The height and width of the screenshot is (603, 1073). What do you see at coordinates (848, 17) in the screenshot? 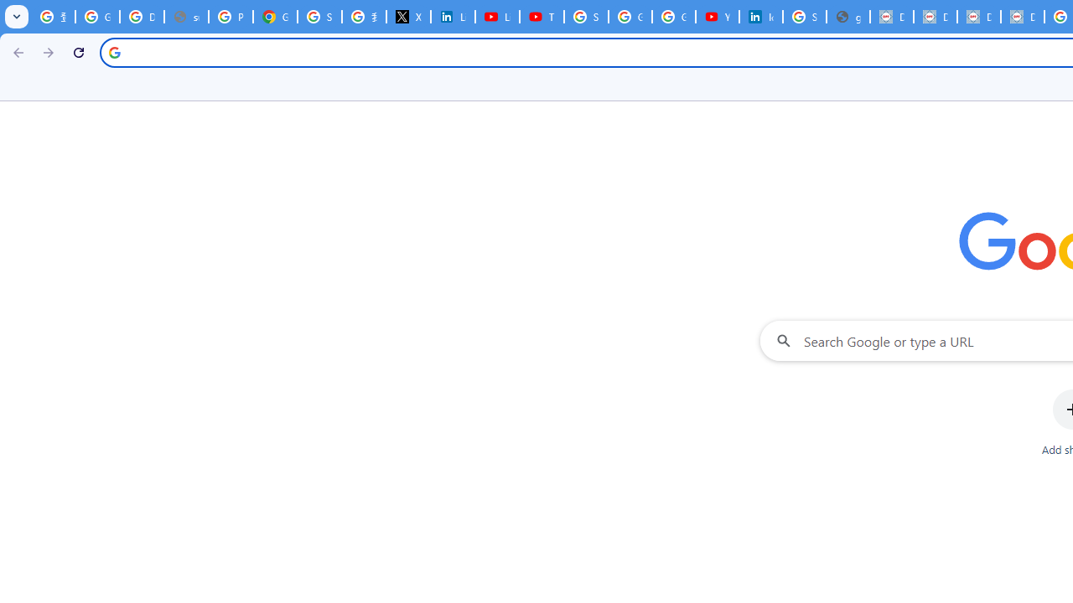
I see `google_privacy_policy_en.pdf` at bounding box center [848, 17].